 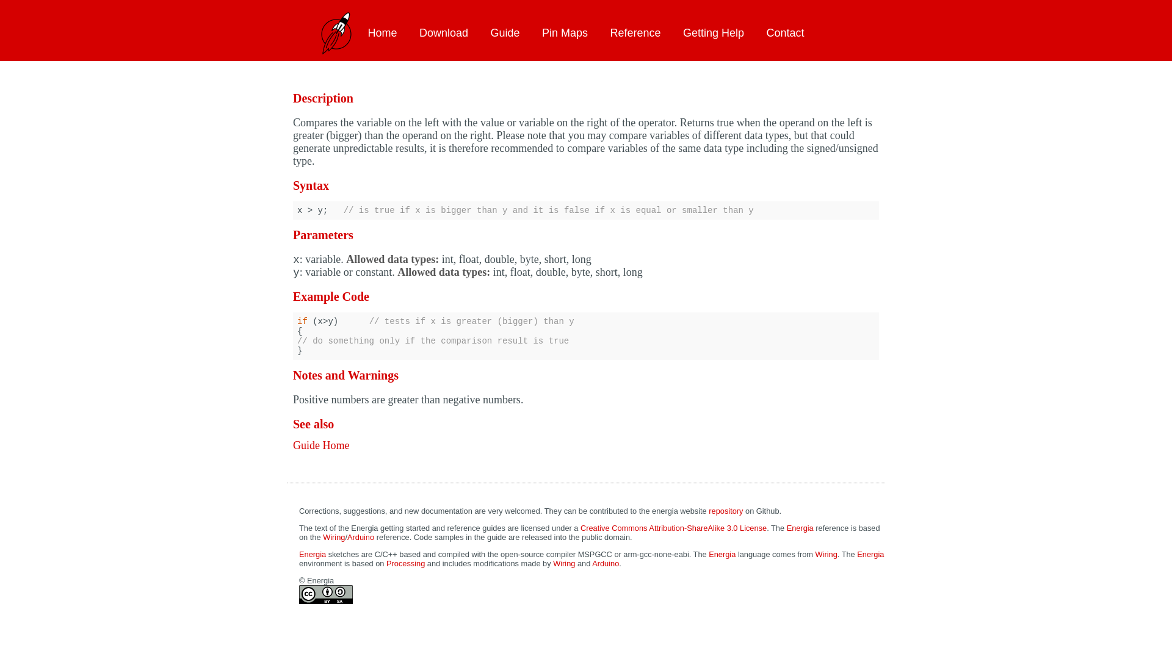 I want to click on Guide Home, so click(x=321, y=445).